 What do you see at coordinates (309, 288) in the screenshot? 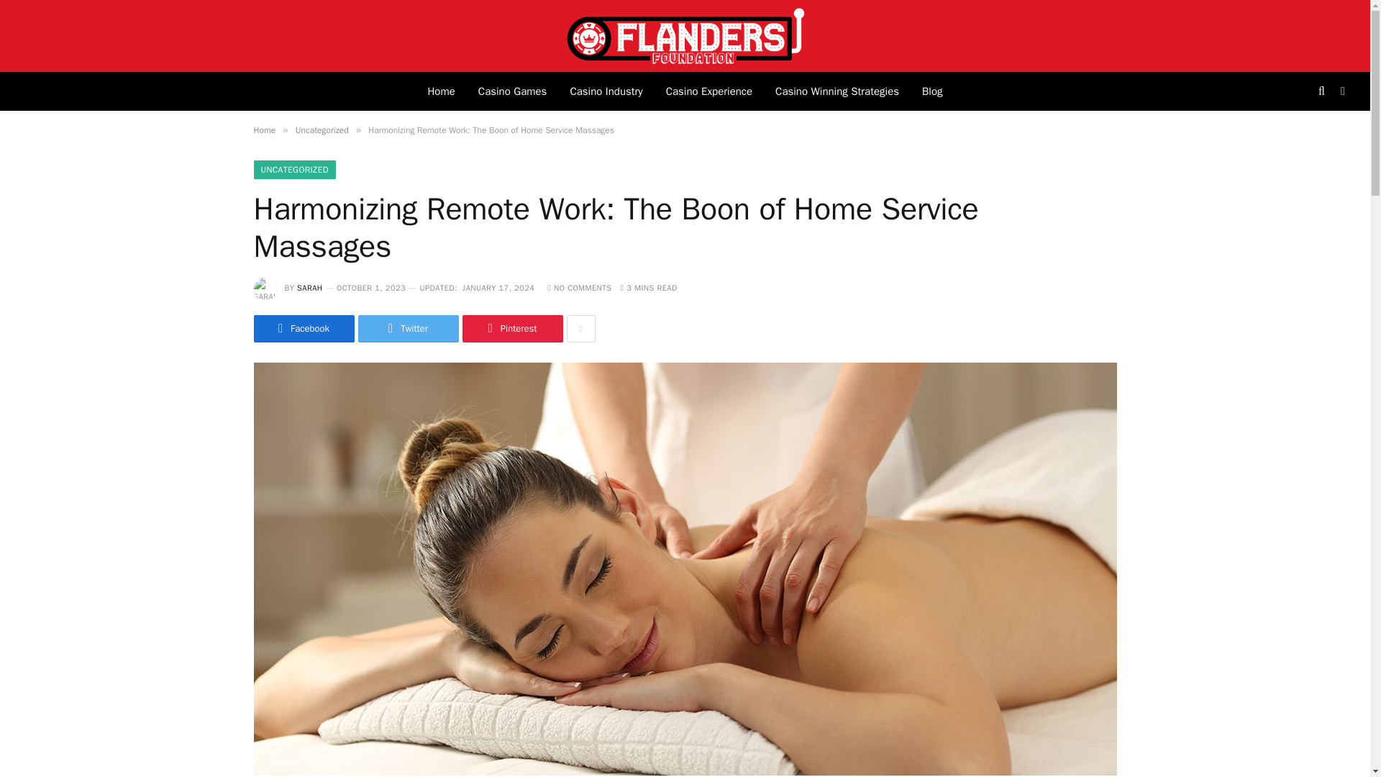
I see `SARAH` at bounding box center [309, 288].